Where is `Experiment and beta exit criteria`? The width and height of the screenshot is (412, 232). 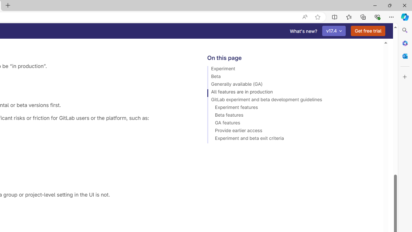
Experiment and beta exit criteria is located at coordinates (292, 139).